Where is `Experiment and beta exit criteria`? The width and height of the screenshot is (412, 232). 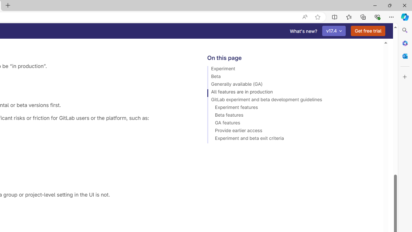
Experiment and beta exit criteria is located at coordinates (292, 139).